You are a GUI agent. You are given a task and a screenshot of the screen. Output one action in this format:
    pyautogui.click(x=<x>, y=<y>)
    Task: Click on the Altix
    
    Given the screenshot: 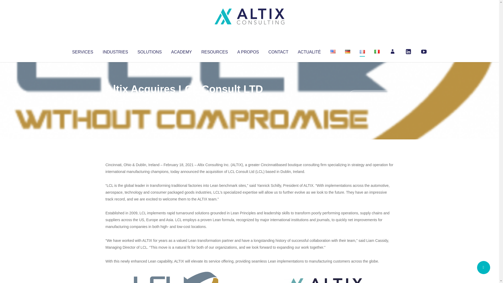 What is the action you would take?
    pyautogui.click(x=115, y=100)
    